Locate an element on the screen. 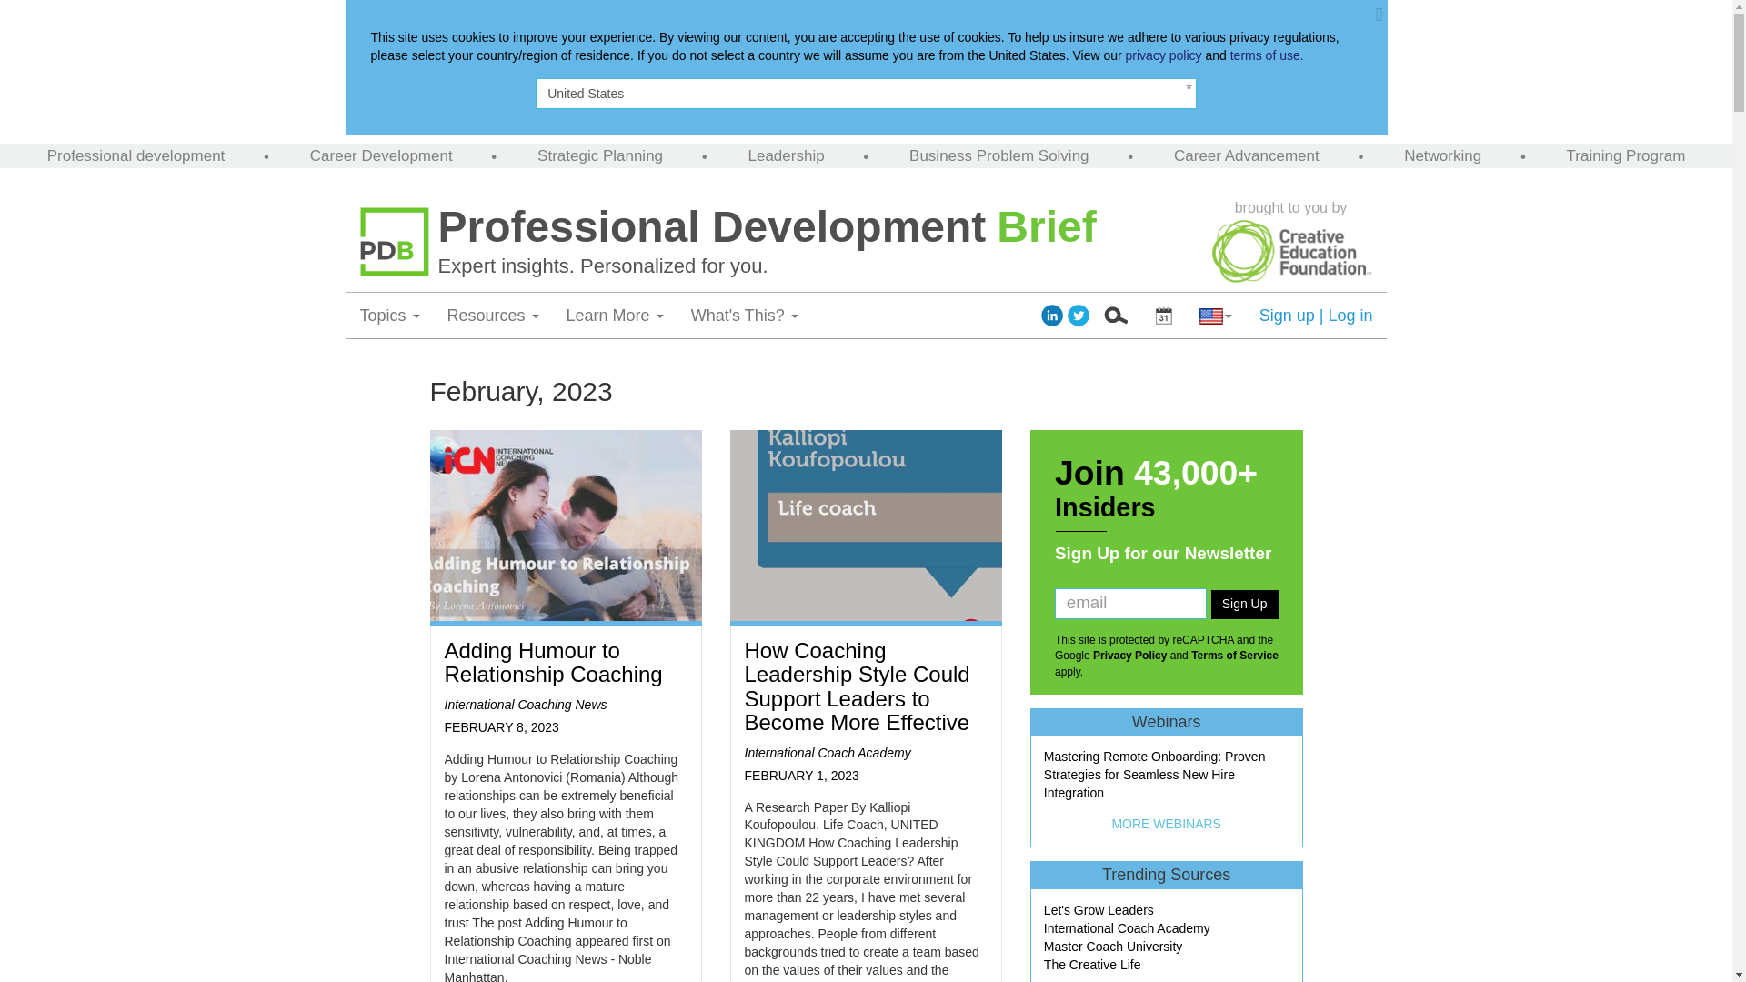  Professional Development Brief is located at coordinates (818, 227).